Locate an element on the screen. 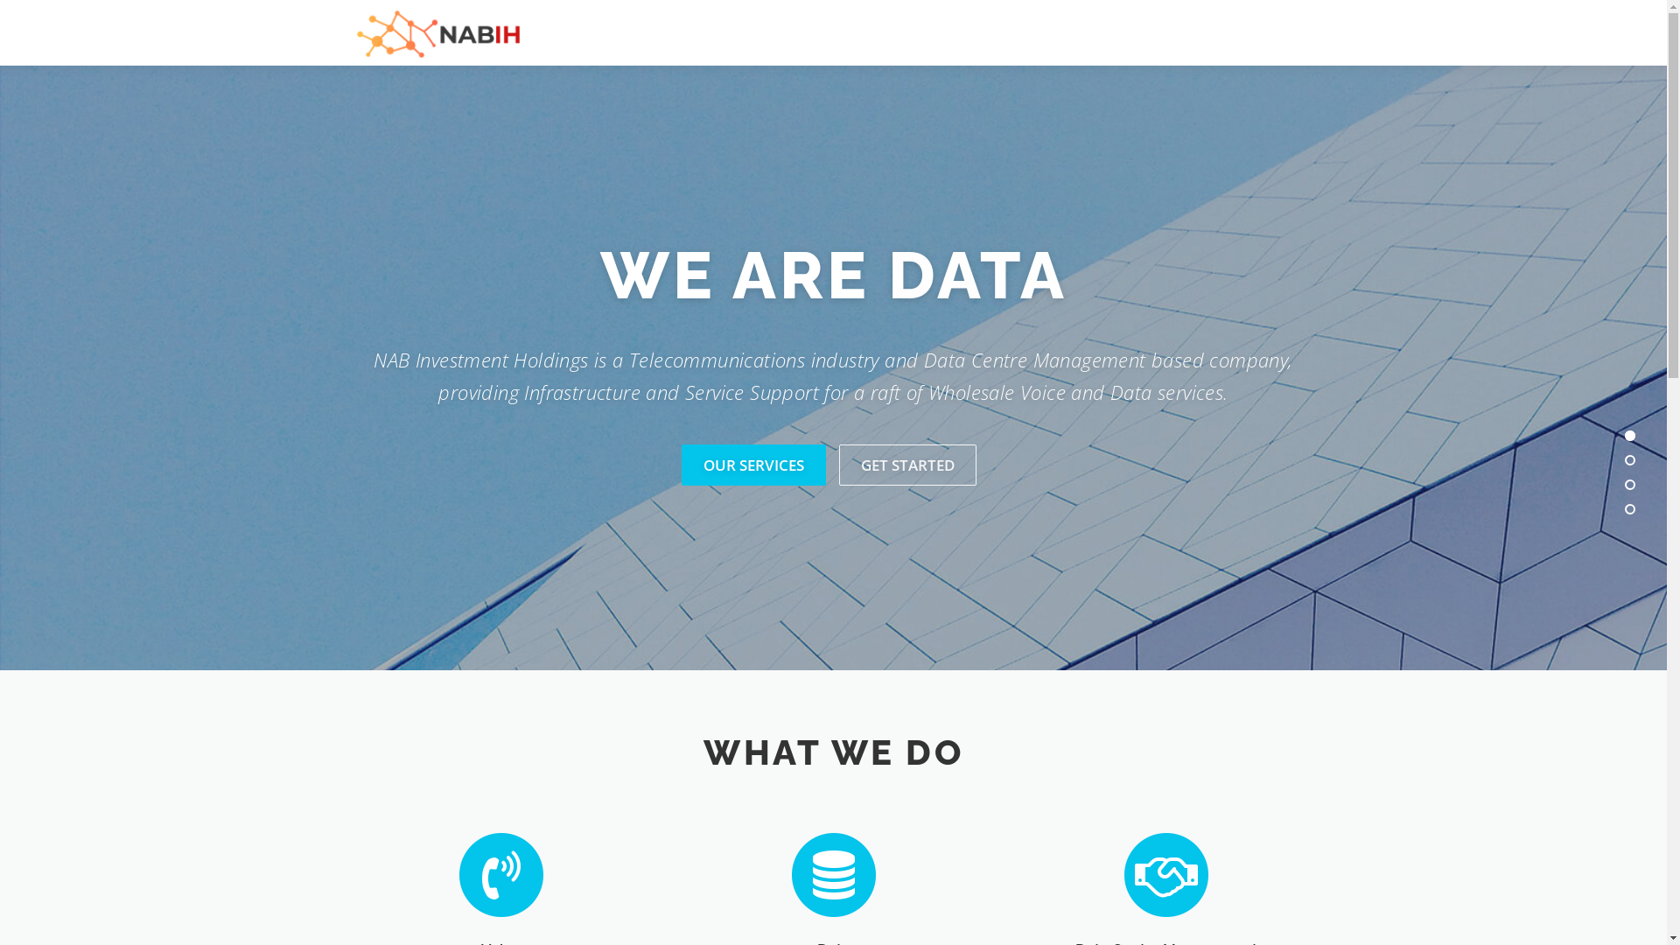 The image size is (1680, 945). OUR SERVICES is located at coordinates (754, 465).